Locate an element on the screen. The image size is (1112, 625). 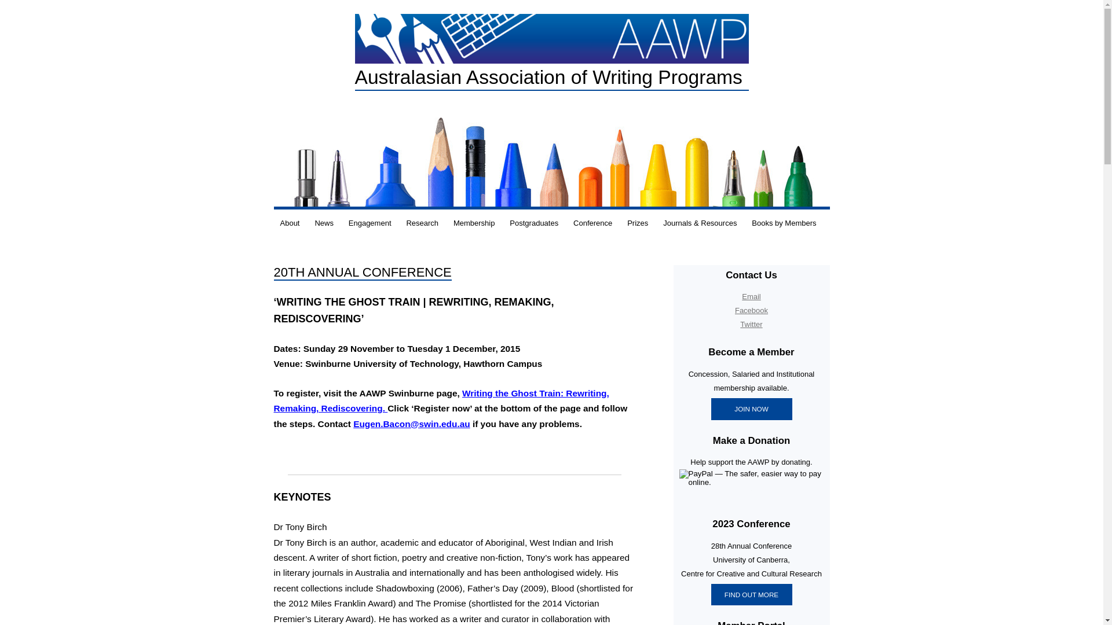
JOIN NOW is located at coordinates (752, 409).